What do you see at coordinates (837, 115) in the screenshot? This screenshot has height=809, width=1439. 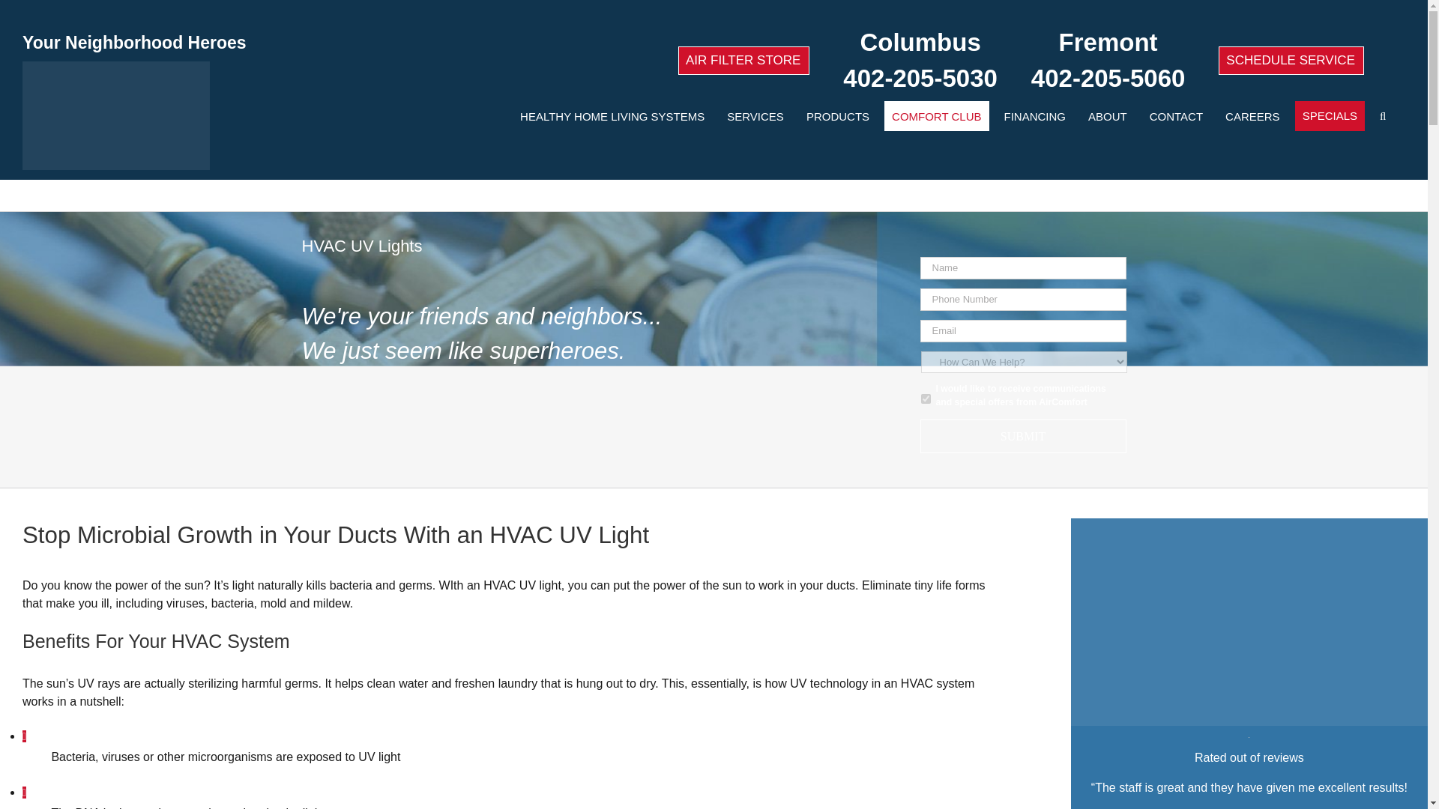 I see `PRODUCTS` at bounding box center [837, 115].